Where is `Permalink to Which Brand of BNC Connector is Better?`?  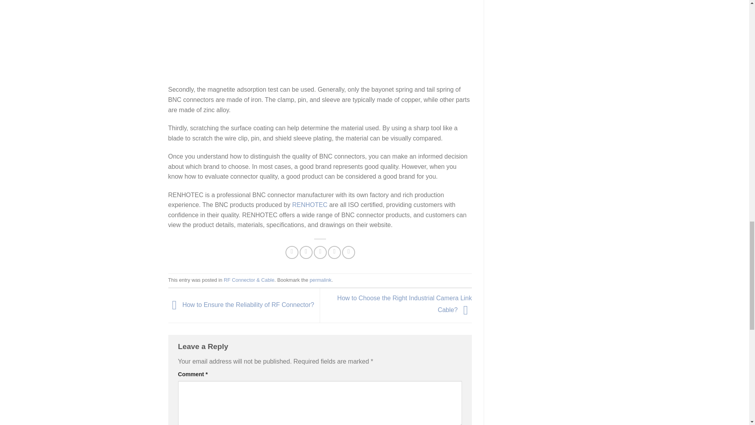 Permalink to Which Brand of BNC Connector is Better? is located at coordinates (320, 280).